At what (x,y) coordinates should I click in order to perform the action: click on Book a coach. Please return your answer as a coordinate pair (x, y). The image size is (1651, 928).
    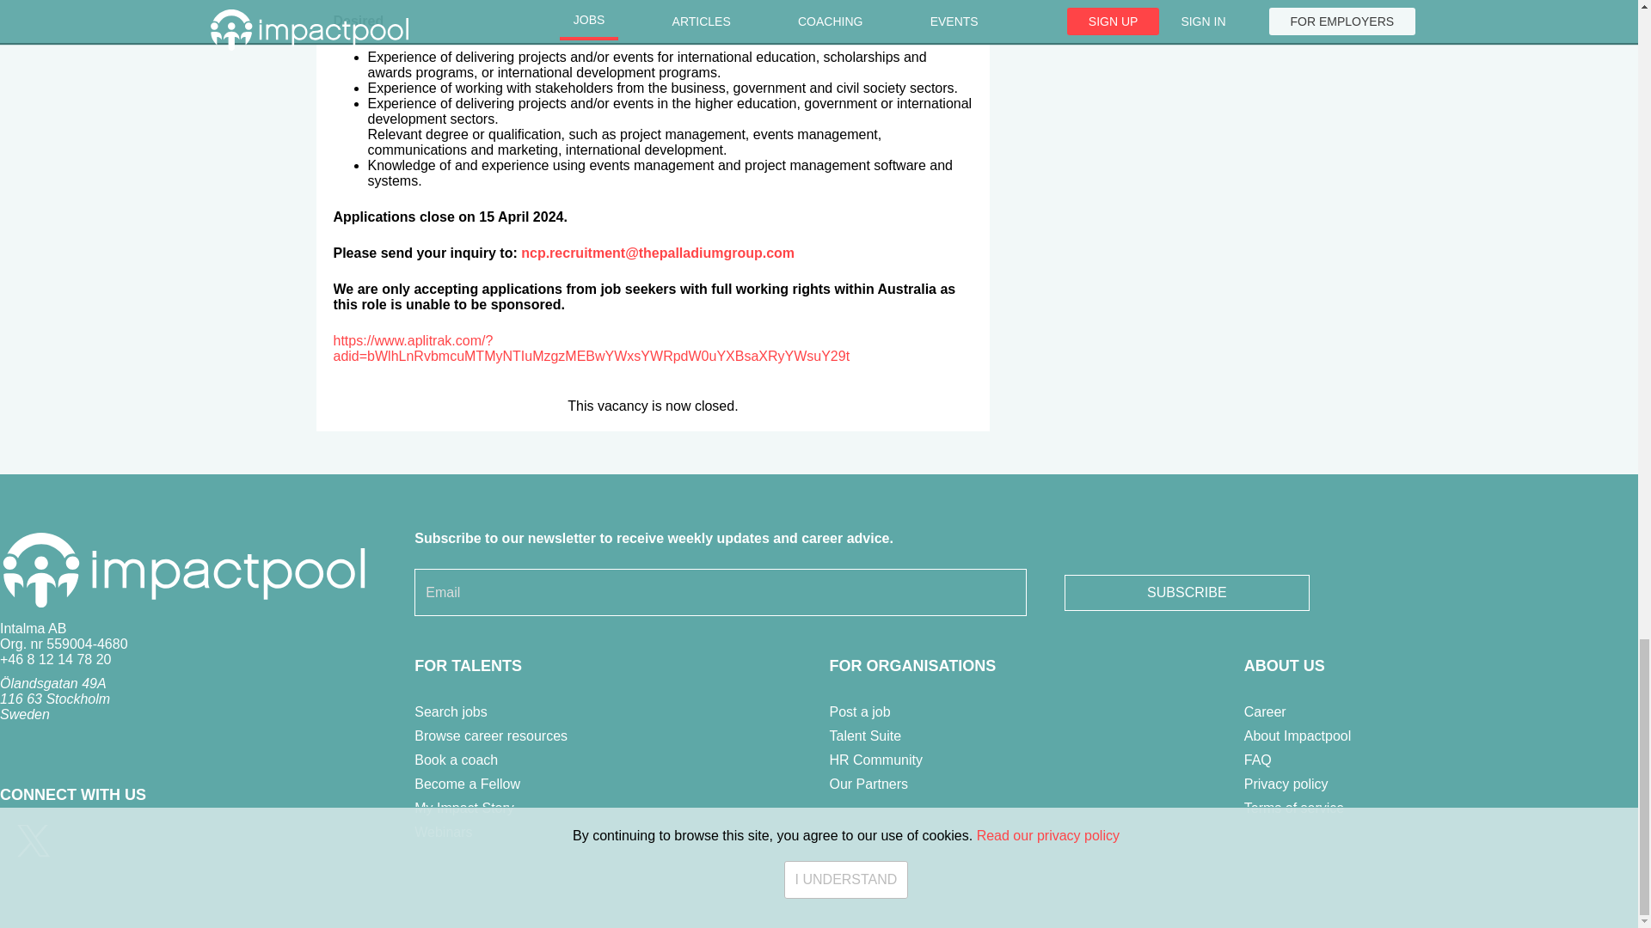
    Looking at the image, I should click on (456, 760).